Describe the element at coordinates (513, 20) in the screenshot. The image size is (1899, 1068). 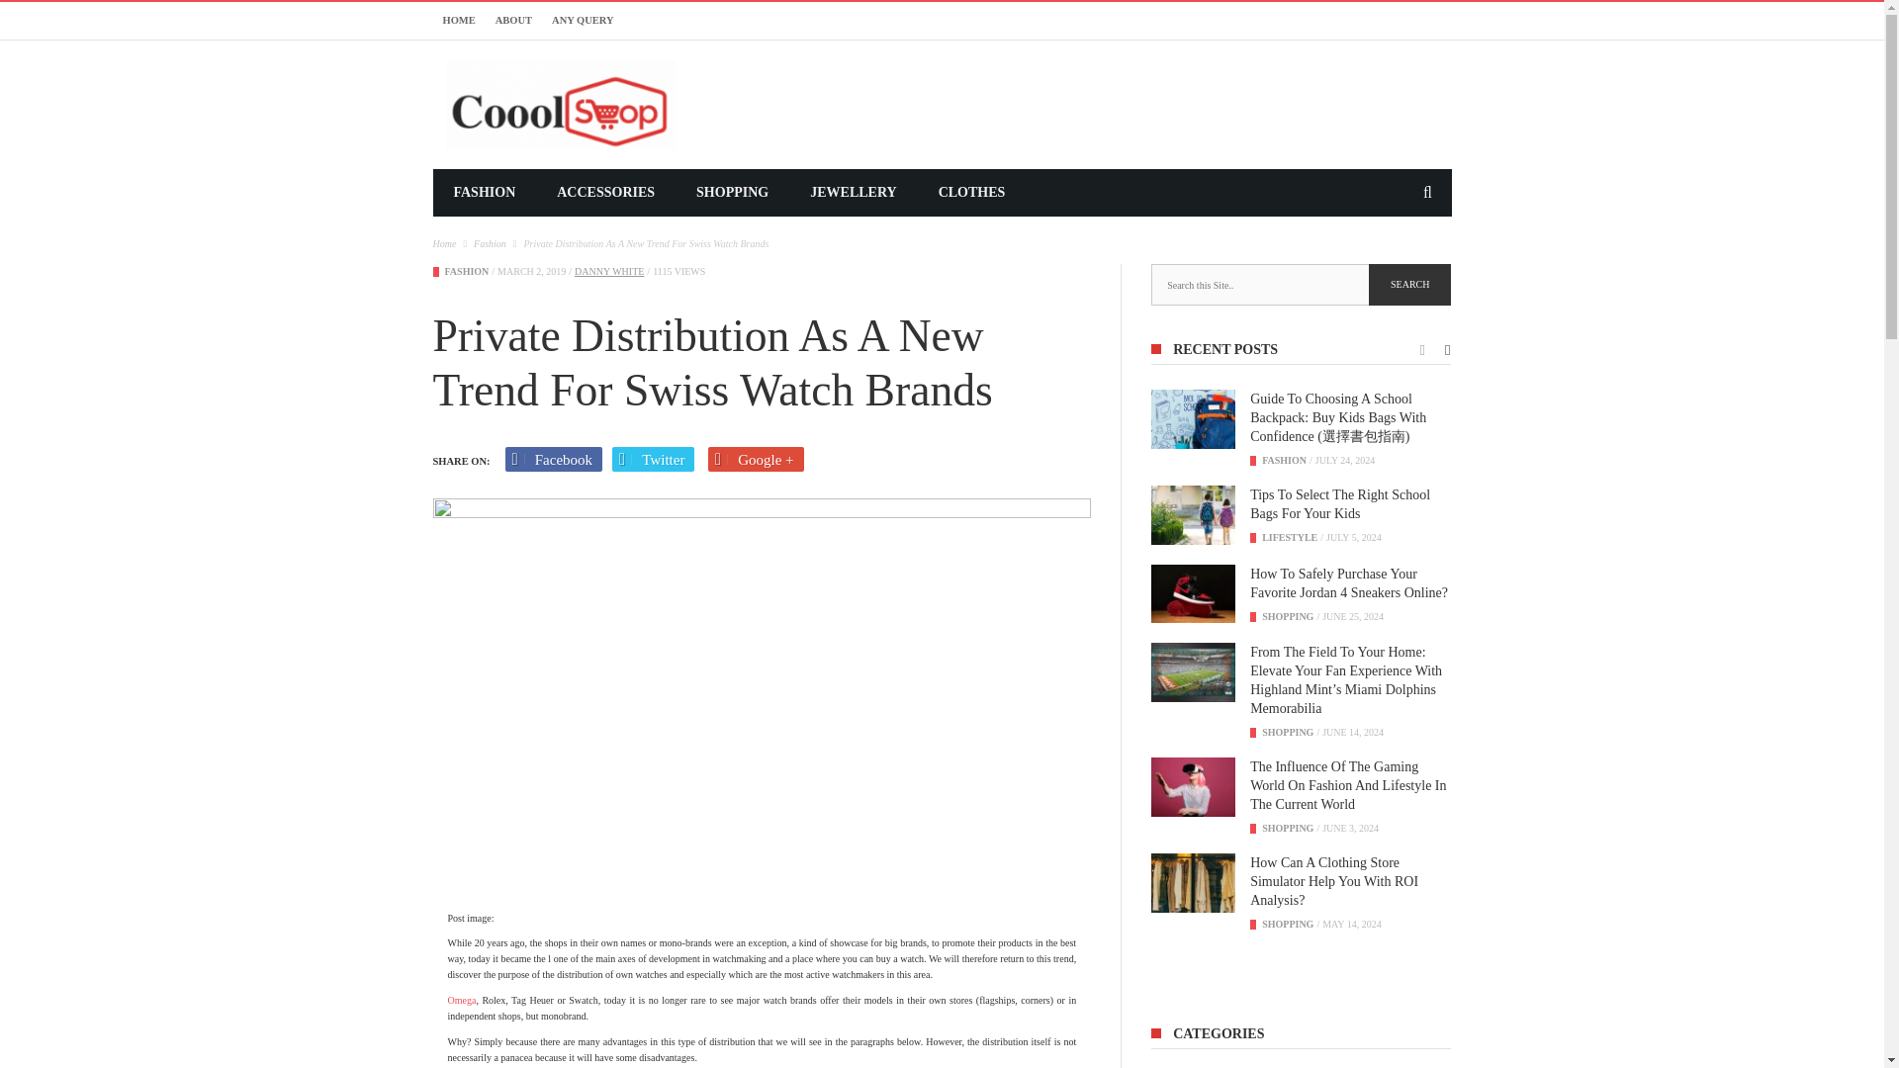
I see `ABOUT` at that location.